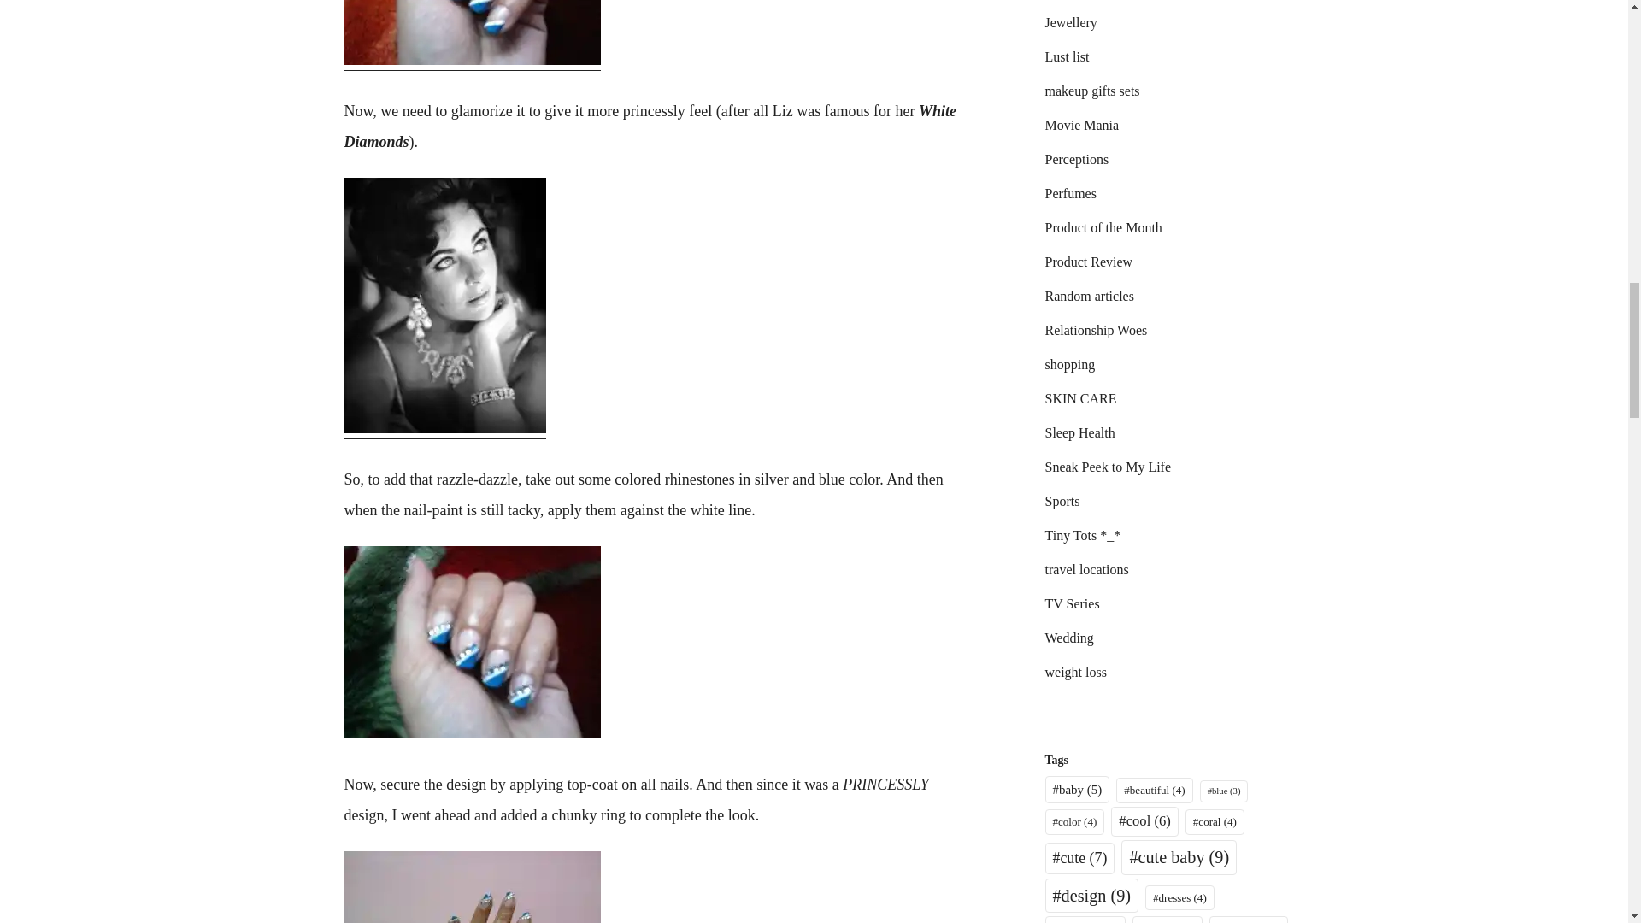  I want to click on Photo3608, so click(472, 887).